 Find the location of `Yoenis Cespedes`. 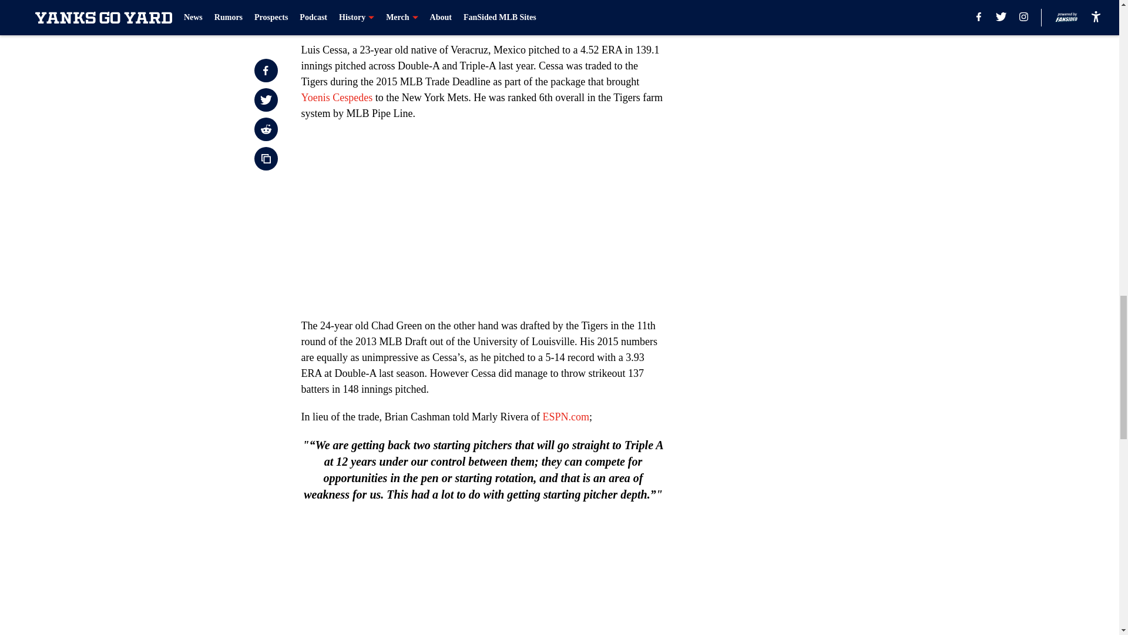

Yoenis Cespedes is located at coordinates (336, 98).